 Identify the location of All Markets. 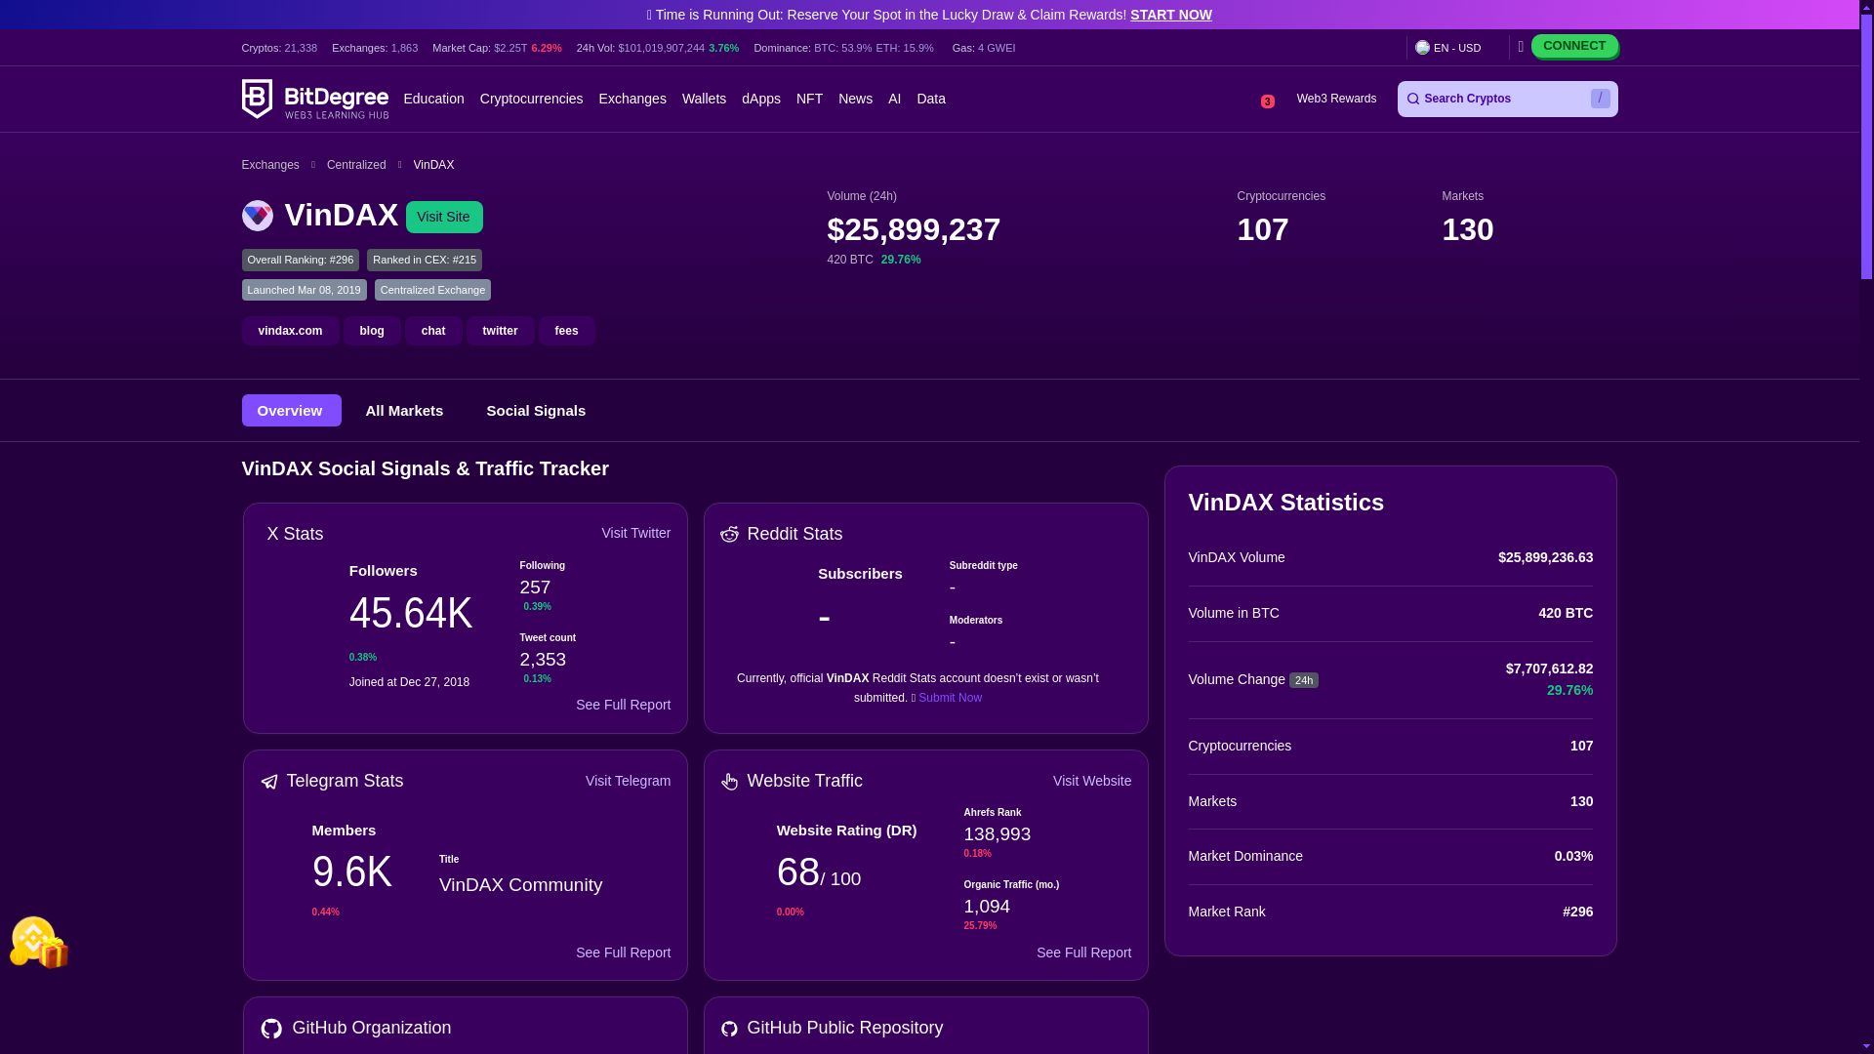
(406, 410).